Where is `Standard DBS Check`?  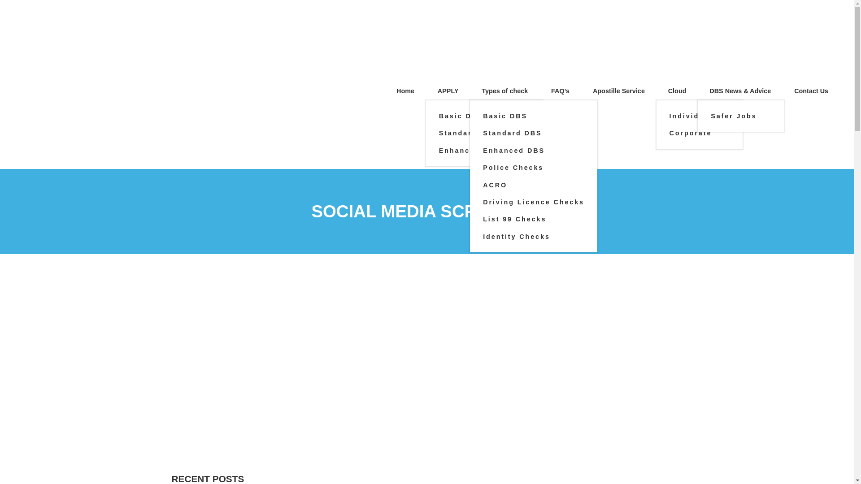
Standard DBS Check is located at coordinates (483, 133).